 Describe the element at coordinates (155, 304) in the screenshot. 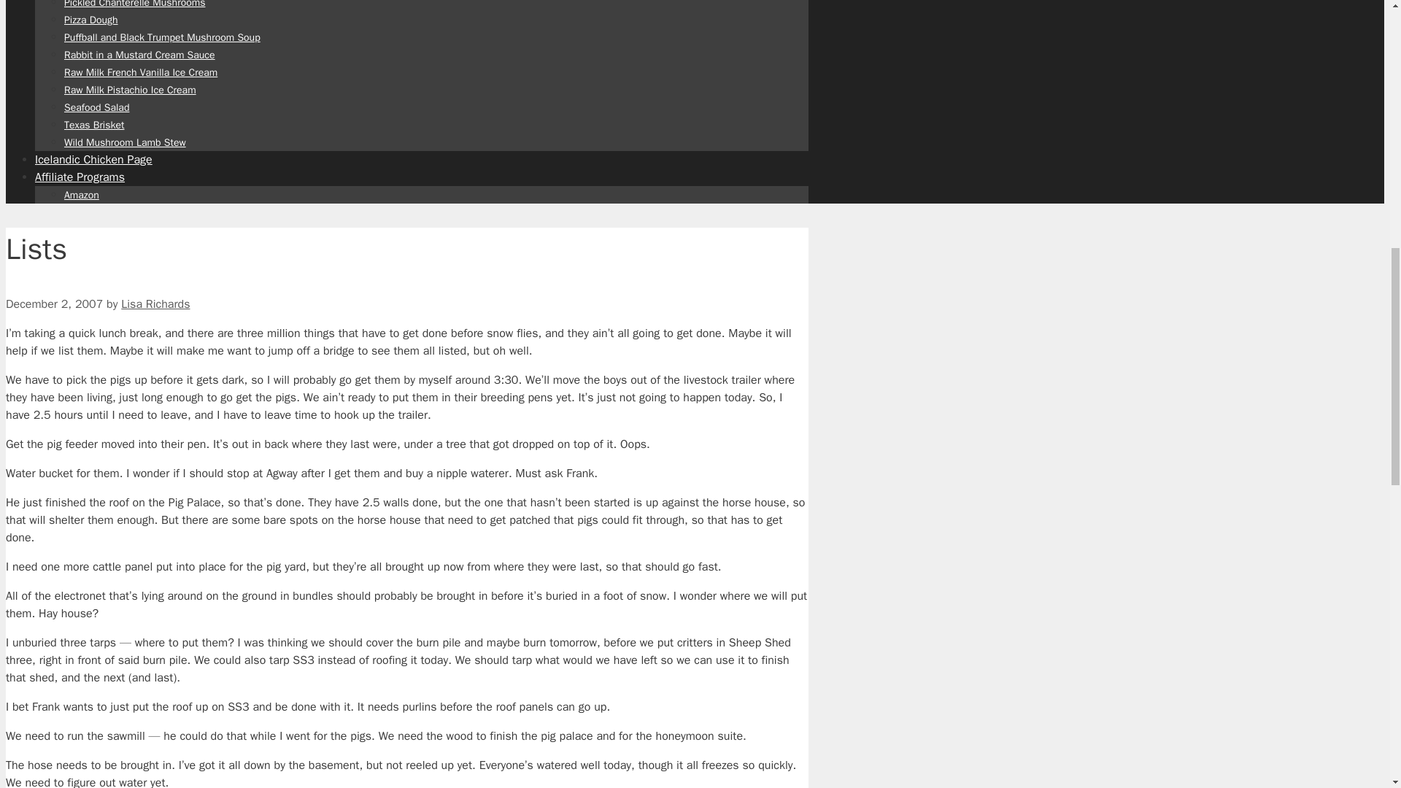

I see `View all posts by Lisa Richards` at that location.